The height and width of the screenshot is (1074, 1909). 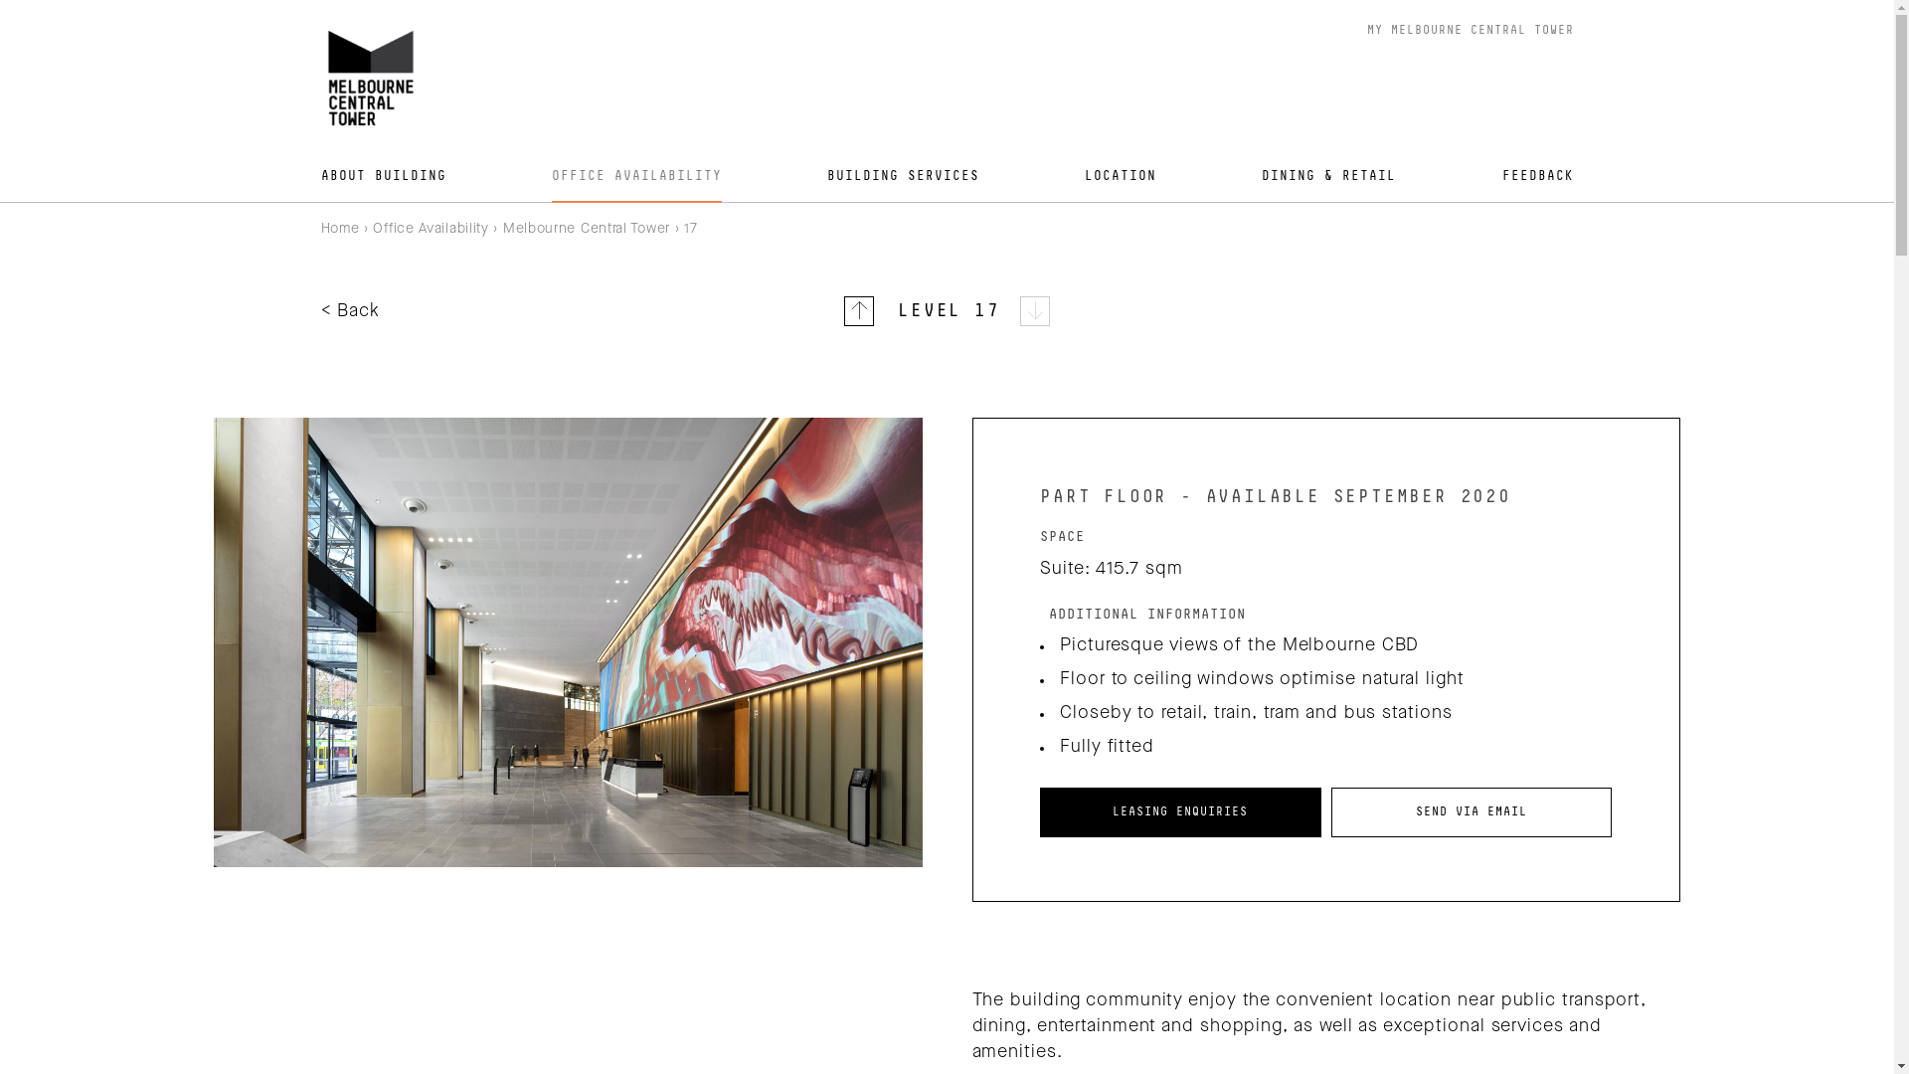 I want to click on LEASING ENQUIRIES, so click(x=1181, y=812).